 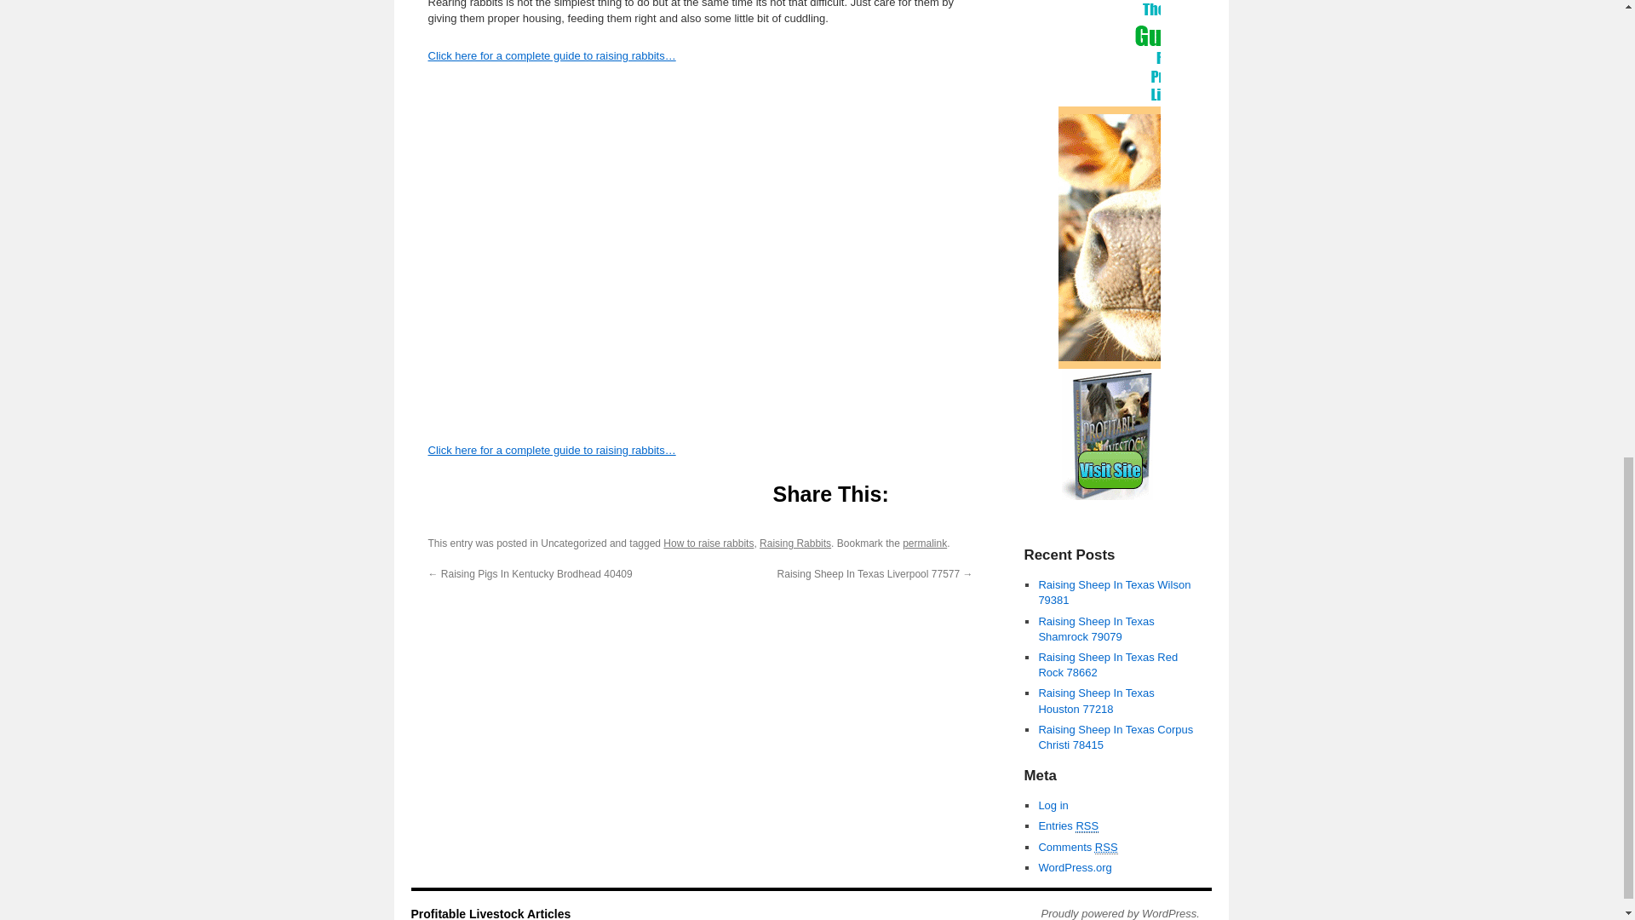 I want to click on Raising Rabbits, so click(x=795, y=543).